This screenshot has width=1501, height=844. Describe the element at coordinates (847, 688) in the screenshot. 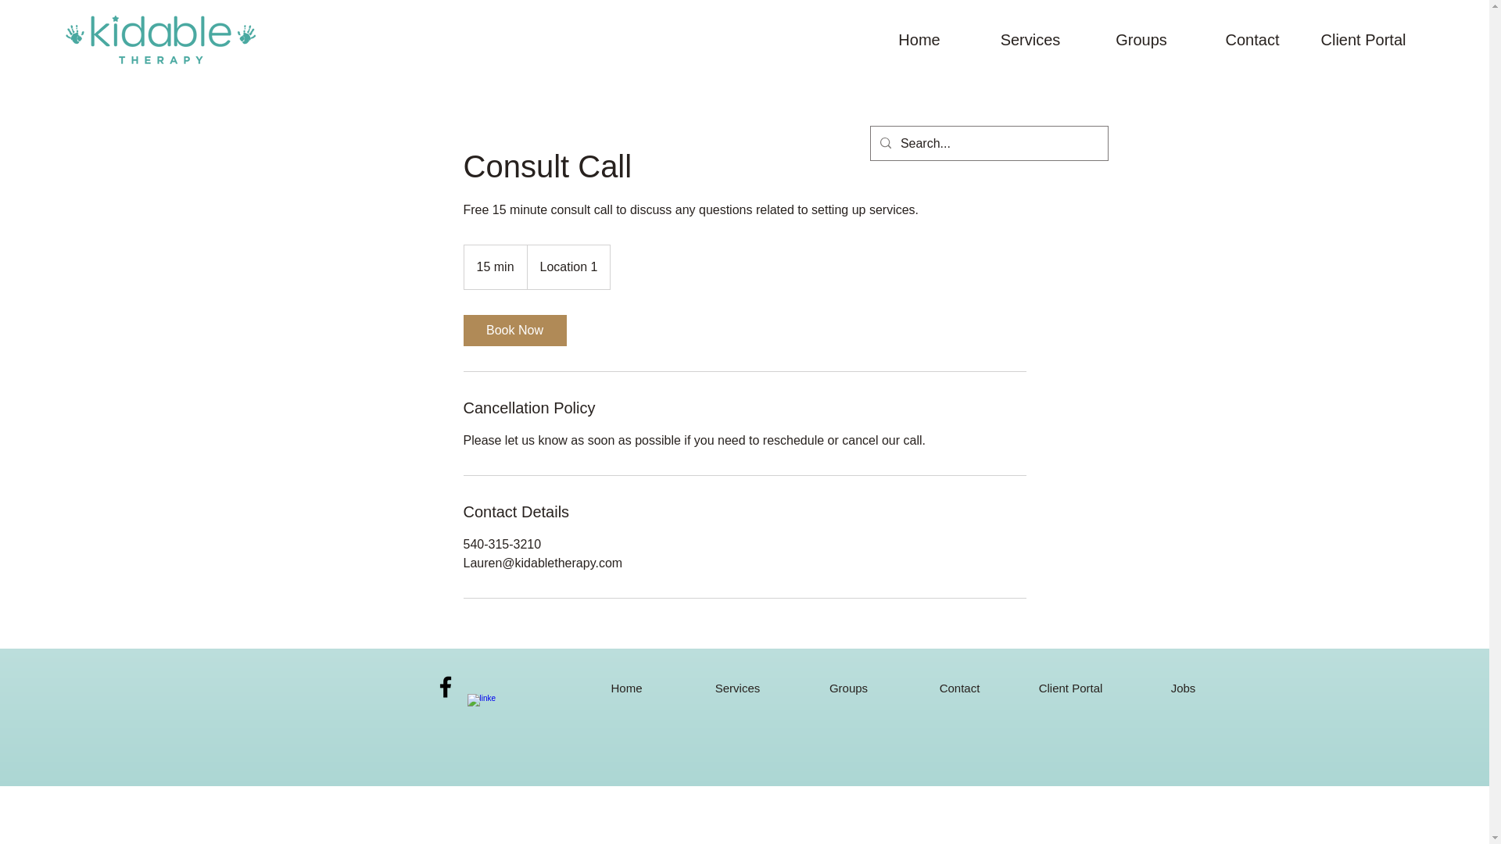

I see `Groups` at that location.